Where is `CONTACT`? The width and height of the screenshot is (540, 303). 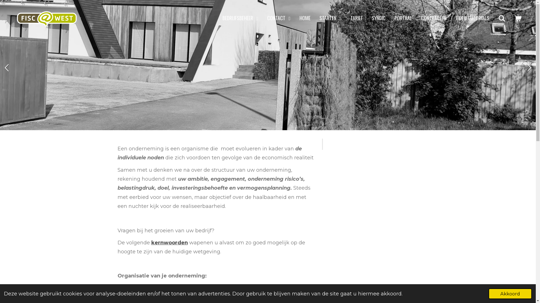
CONTACT is located at coordinates (279, 18).